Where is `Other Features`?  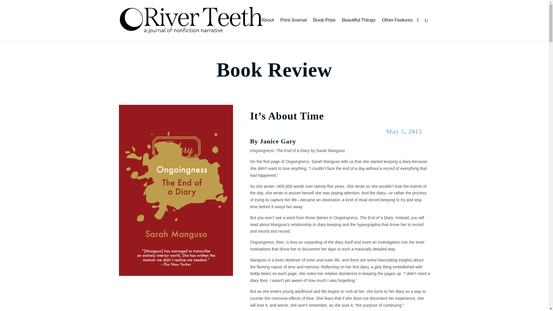
Other Features is located at coordinates (400, 29).